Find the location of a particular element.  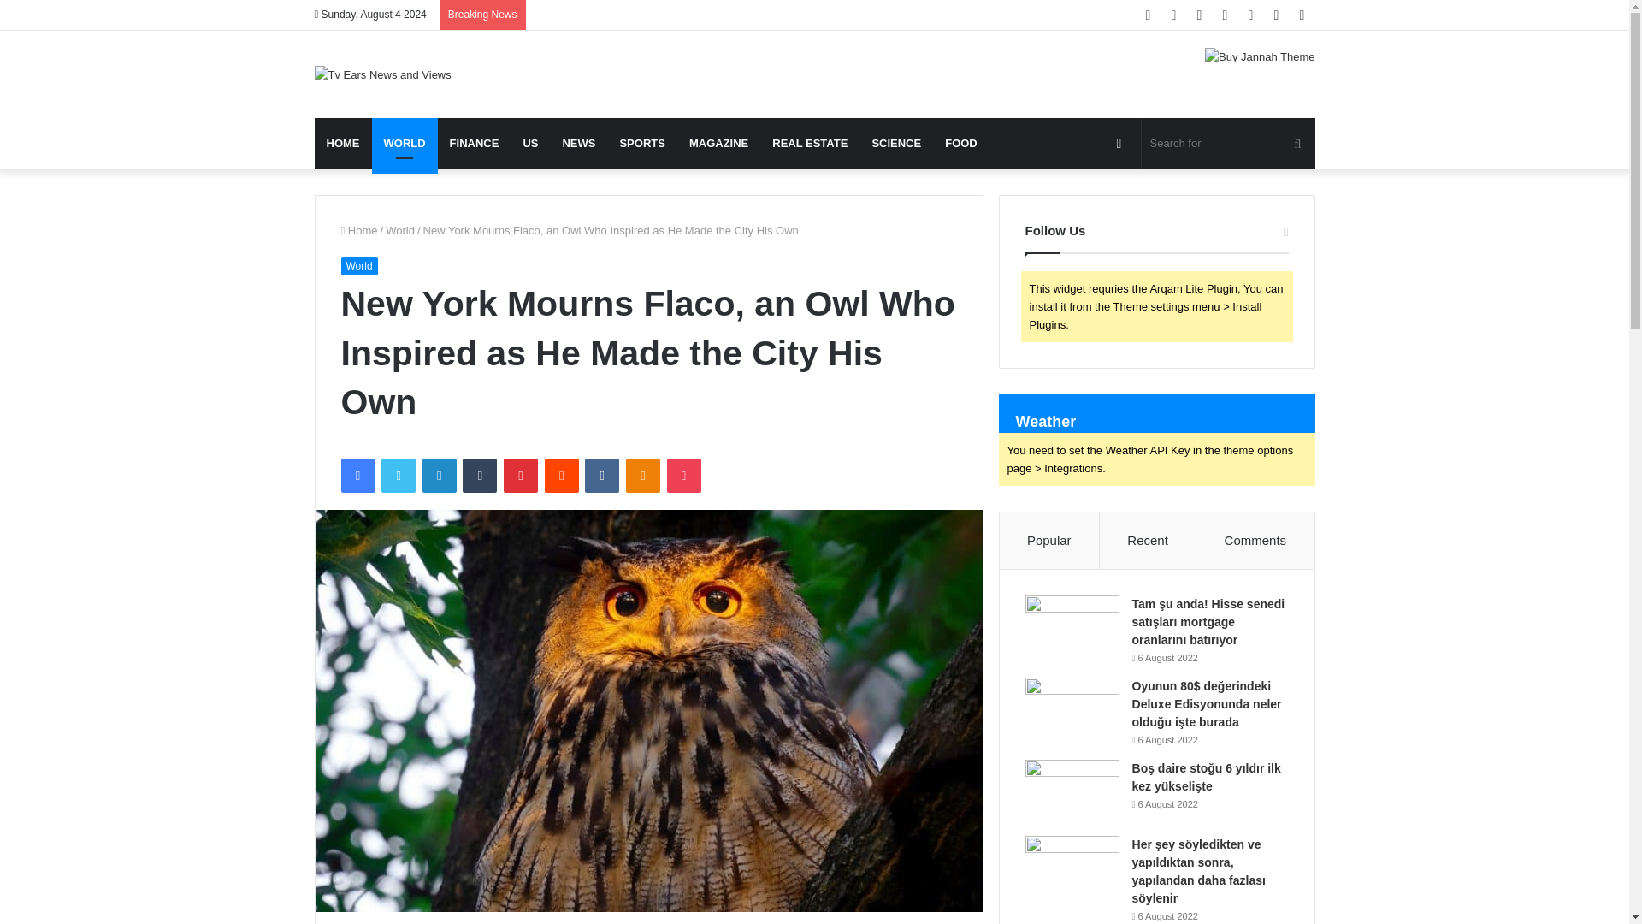

Tv Ears News and Views is located at coordinates (383, 74).